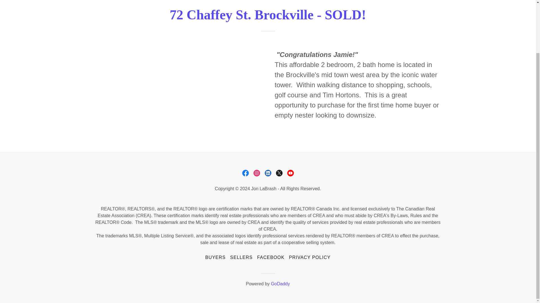 The height and width of the screenshot is (303, 540). What do you see at coordinates (215, 258) in the screenshot?
I see `BUYERS` at bounding box center [215, 258].